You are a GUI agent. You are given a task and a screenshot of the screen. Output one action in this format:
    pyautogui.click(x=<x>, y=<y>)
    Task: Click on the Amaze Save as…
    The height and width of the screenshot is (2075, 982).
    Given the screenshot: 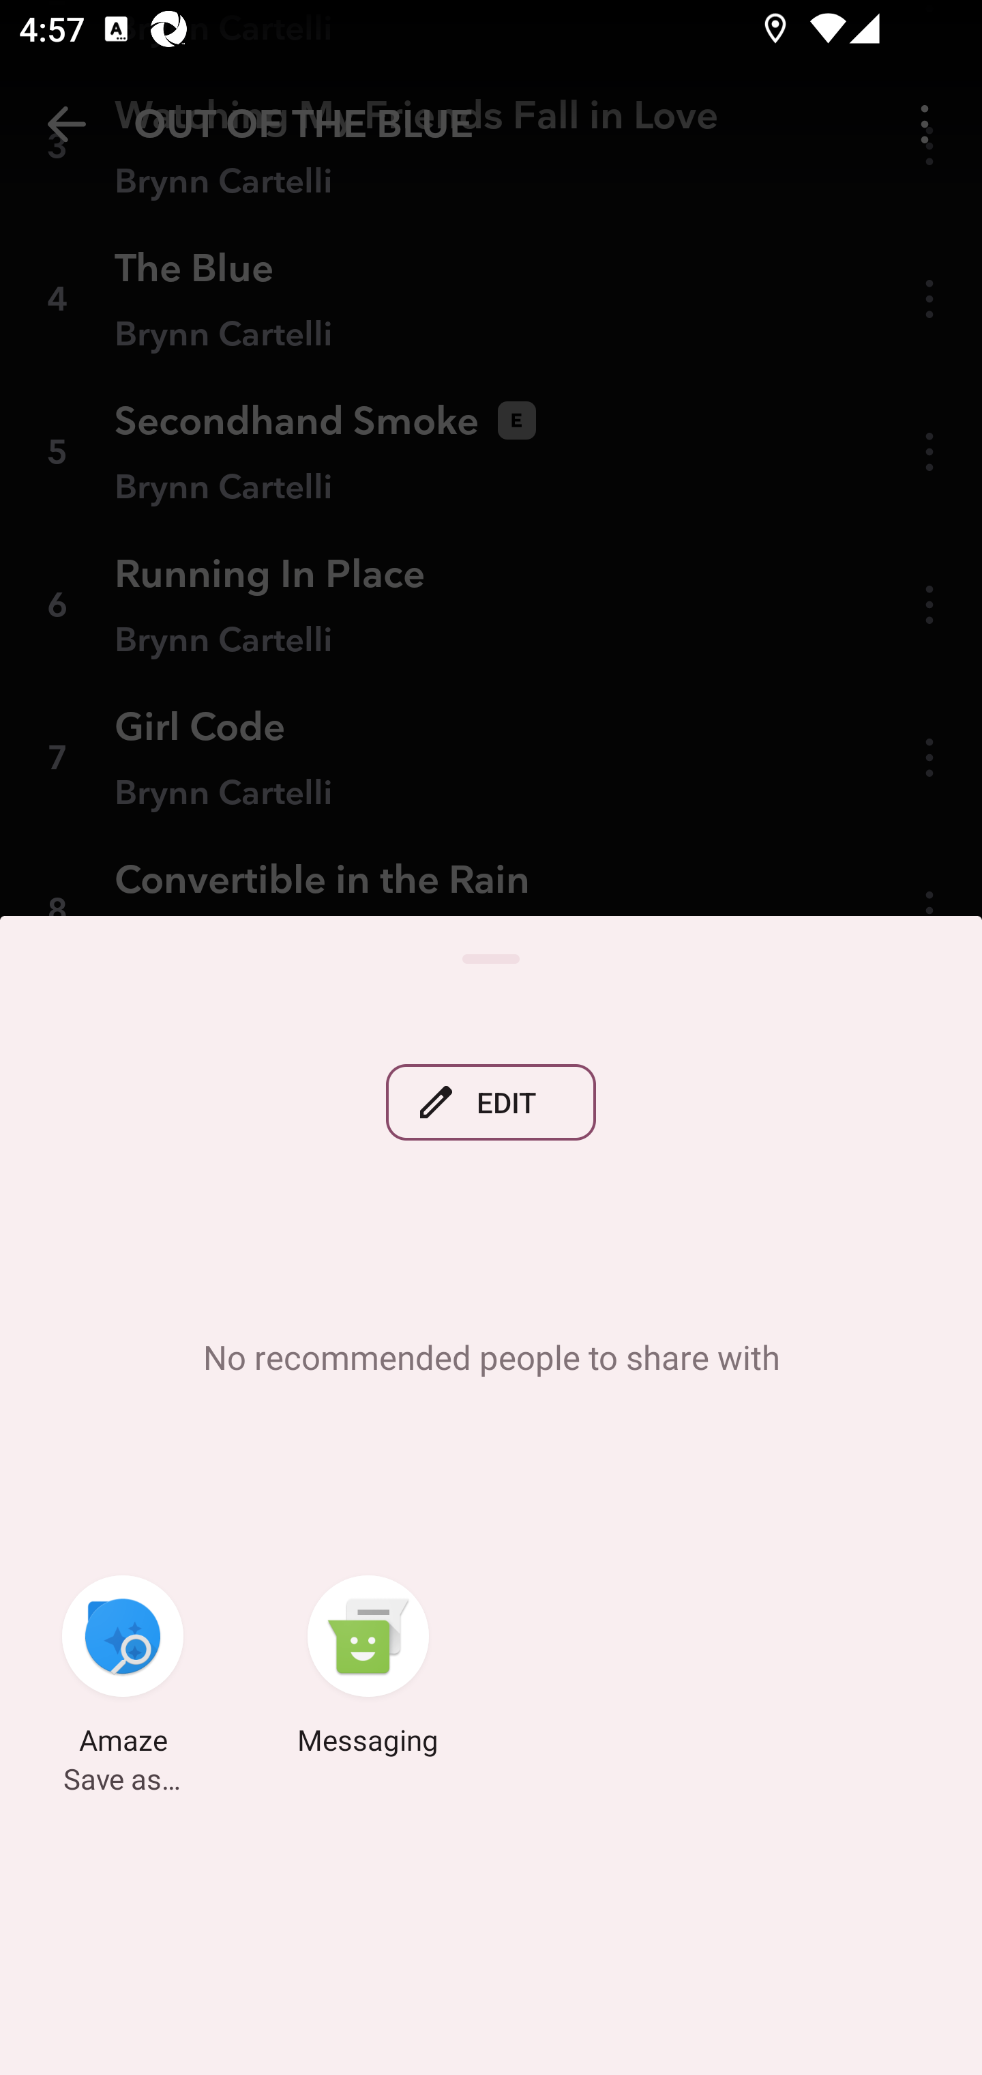 What is the action you would take?
    pyautogui.click(x=123, y=1670)
    